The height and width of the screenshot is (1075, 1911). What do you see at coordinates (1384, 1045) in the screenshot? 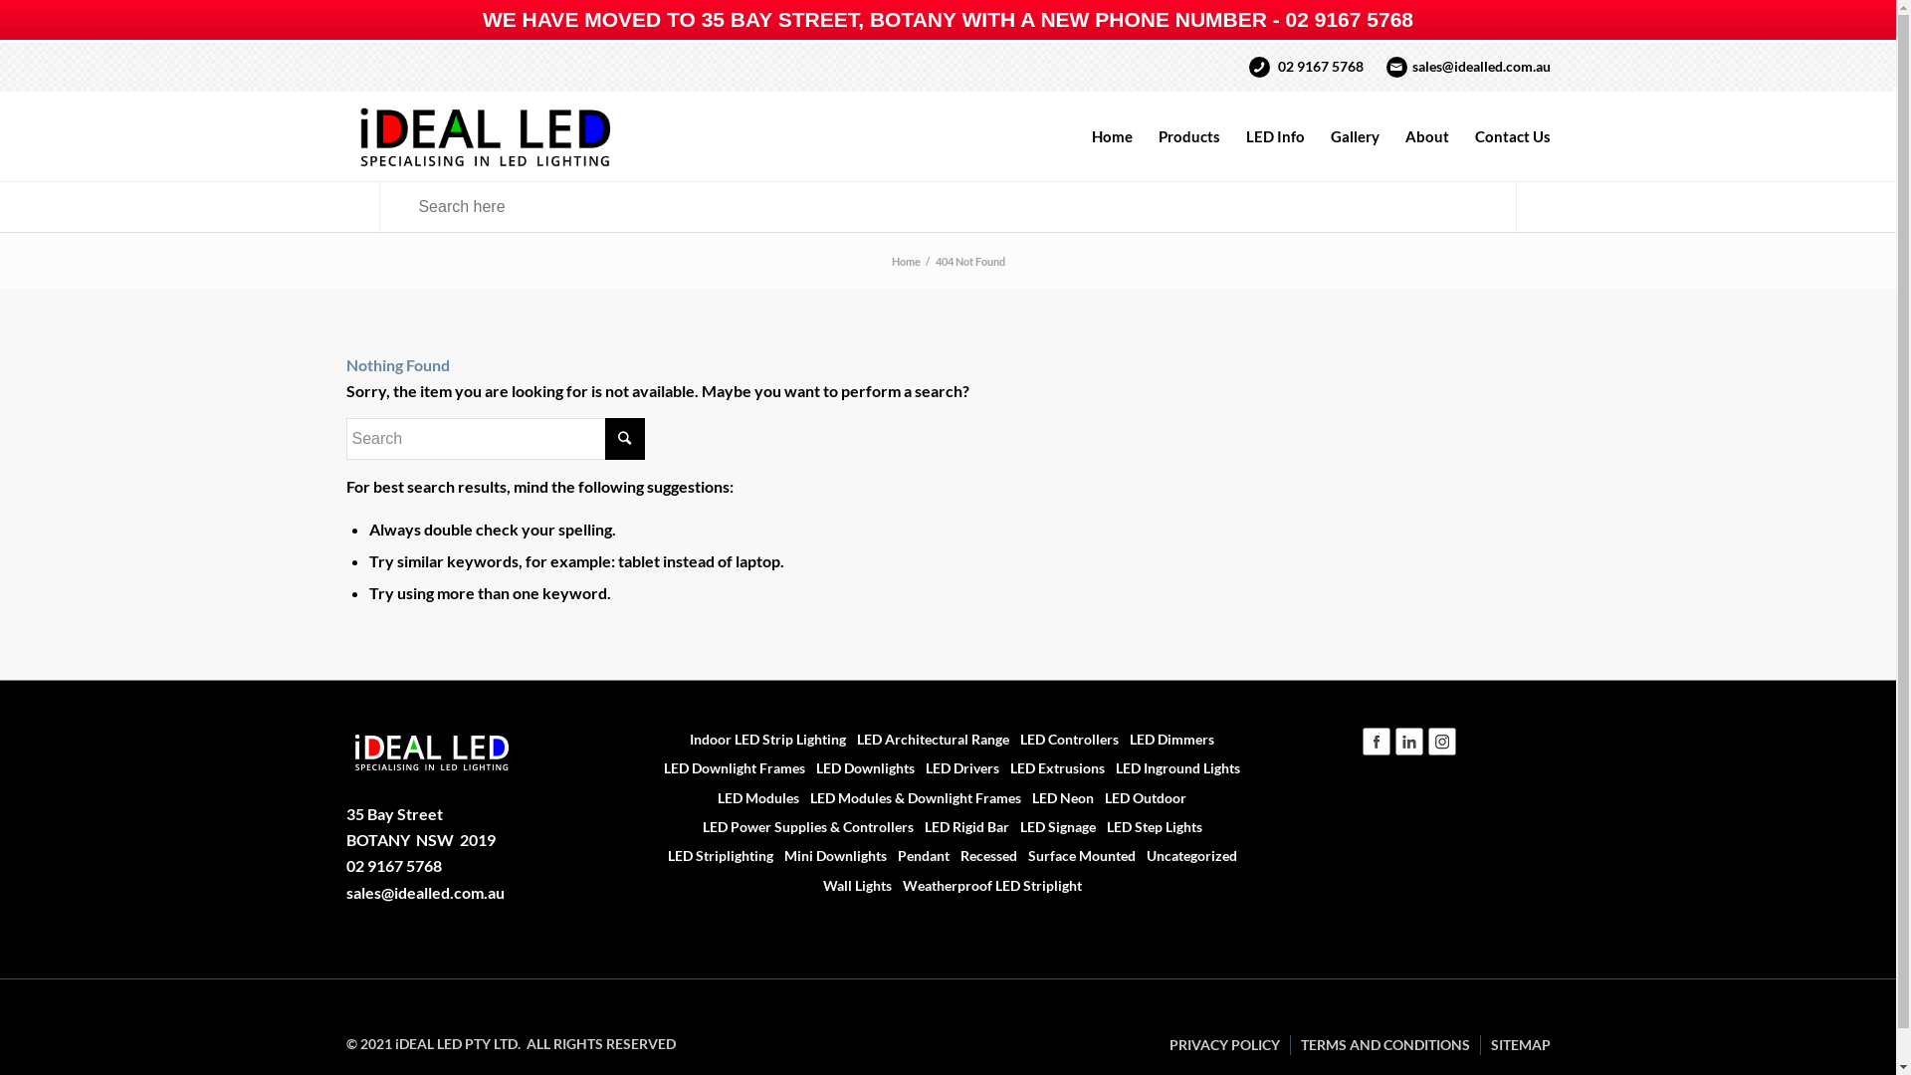
I see `TERMS AND CONDITIONS` at bounding box center [1384, 1045].